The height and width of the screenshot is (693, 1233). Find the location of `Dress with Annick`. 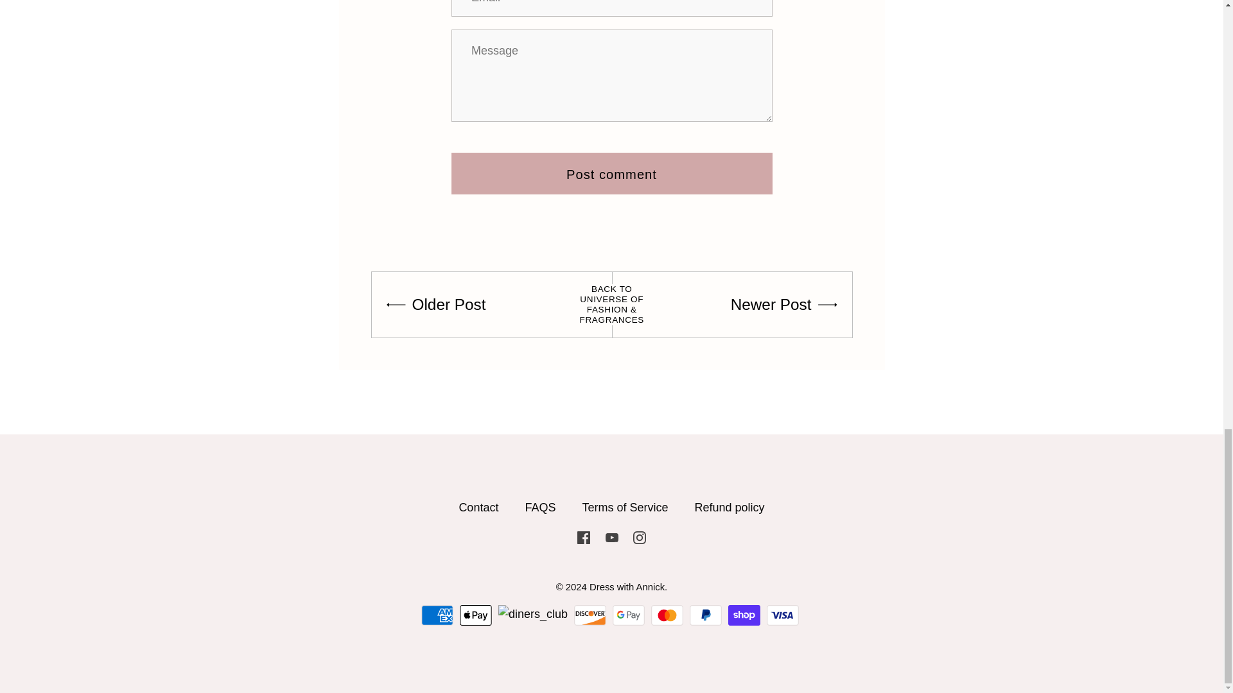

Dress with Annick is located at coordinates (627, 587).